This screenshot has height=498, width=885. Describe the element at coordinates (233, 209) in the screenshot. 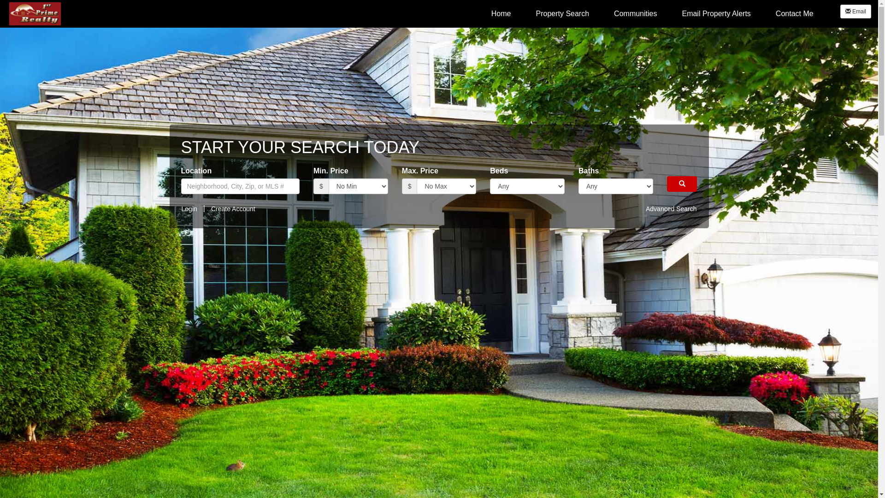

I see `Create Account` at that location.